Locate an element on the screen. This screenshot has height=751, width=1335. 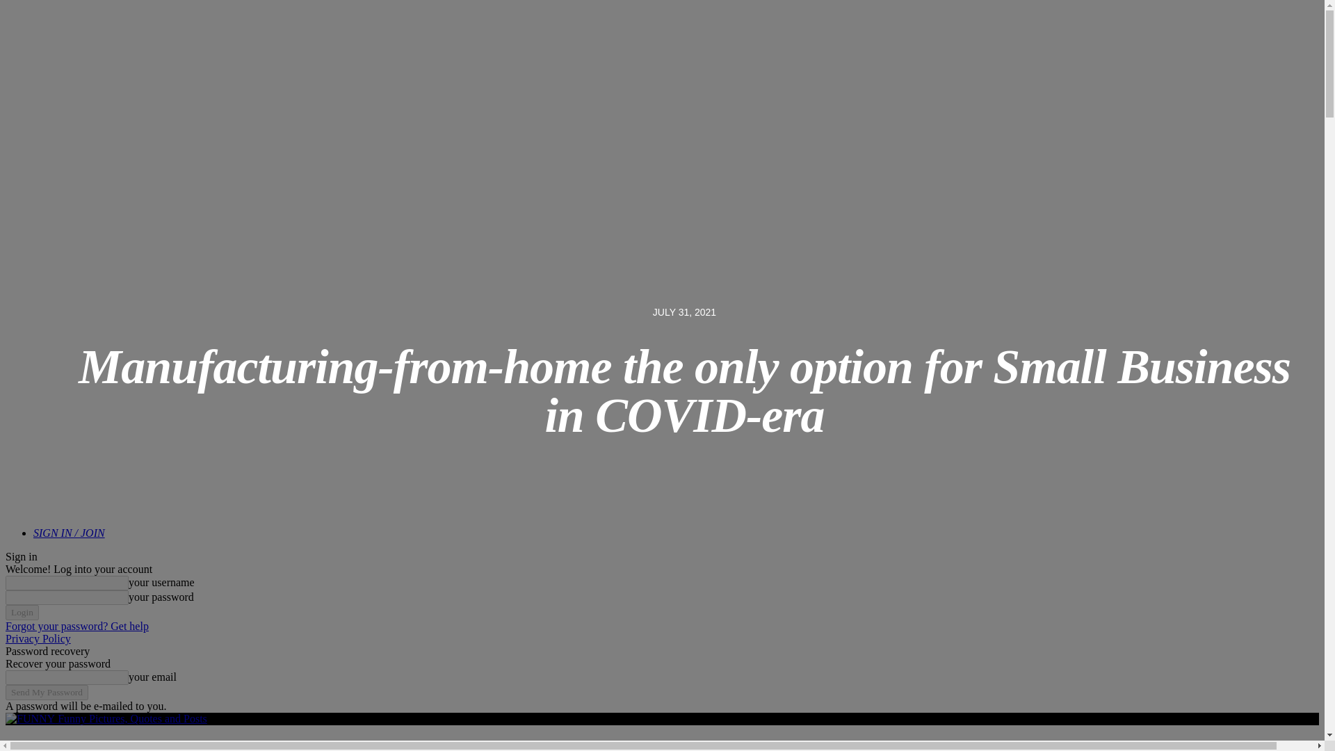
Login is located at coordinates (22, 613).